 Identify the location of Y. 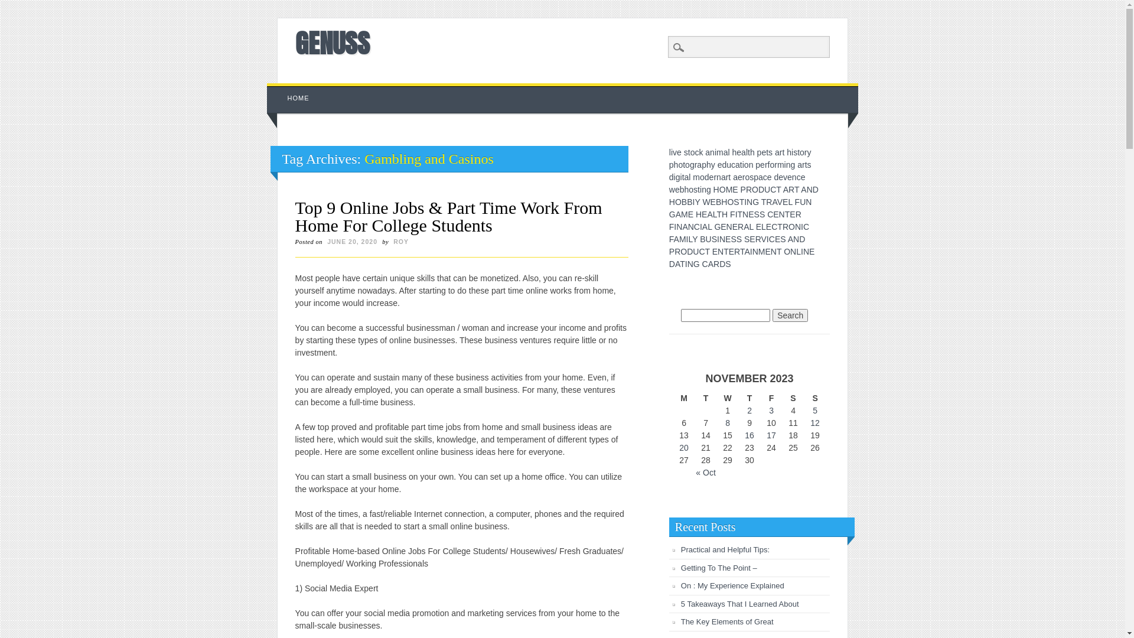
(697, 202).